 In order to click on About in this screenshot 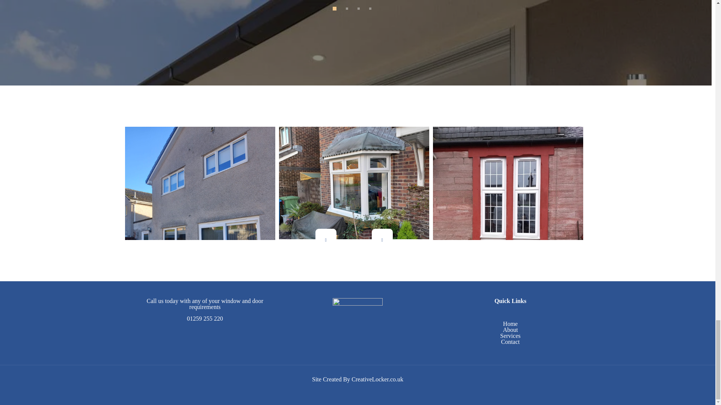, I will do `click(510, 329)`.